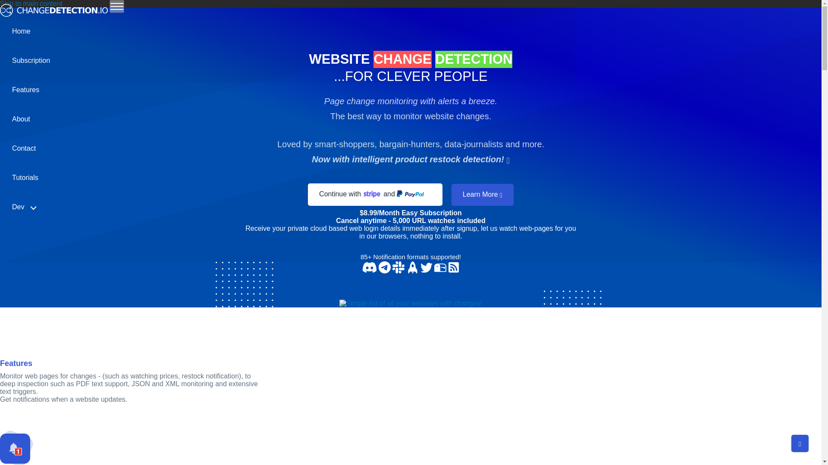 The width and height of the screenshot is (828, 465). I want to click on Contact, so click(23, 149).